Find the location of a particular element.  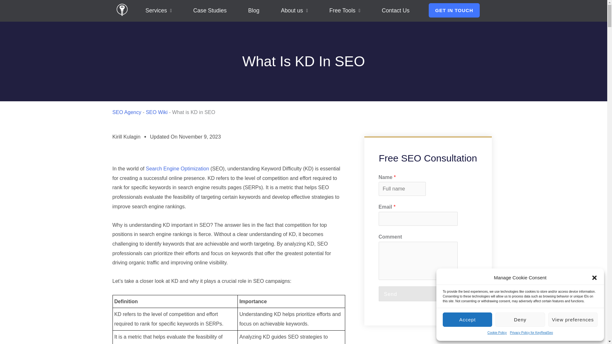

Privacy Policy for KeyRealSeo is located at coordinates (531, 333).